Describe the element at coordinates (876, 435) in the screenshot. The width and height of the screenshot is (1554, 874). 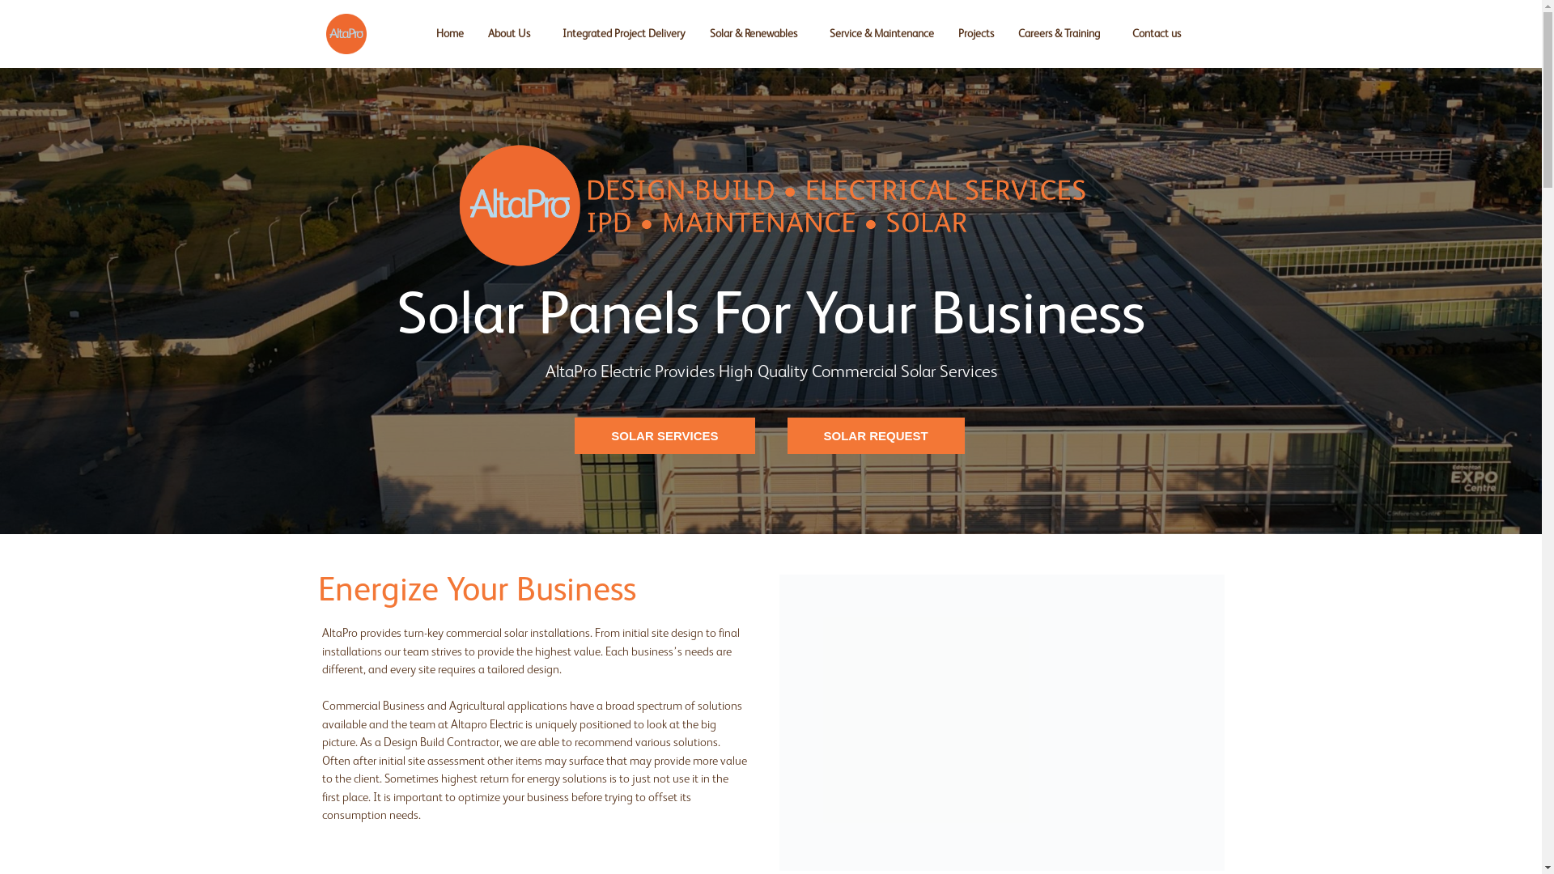
I see `SOLAR REQUEST` at that location.